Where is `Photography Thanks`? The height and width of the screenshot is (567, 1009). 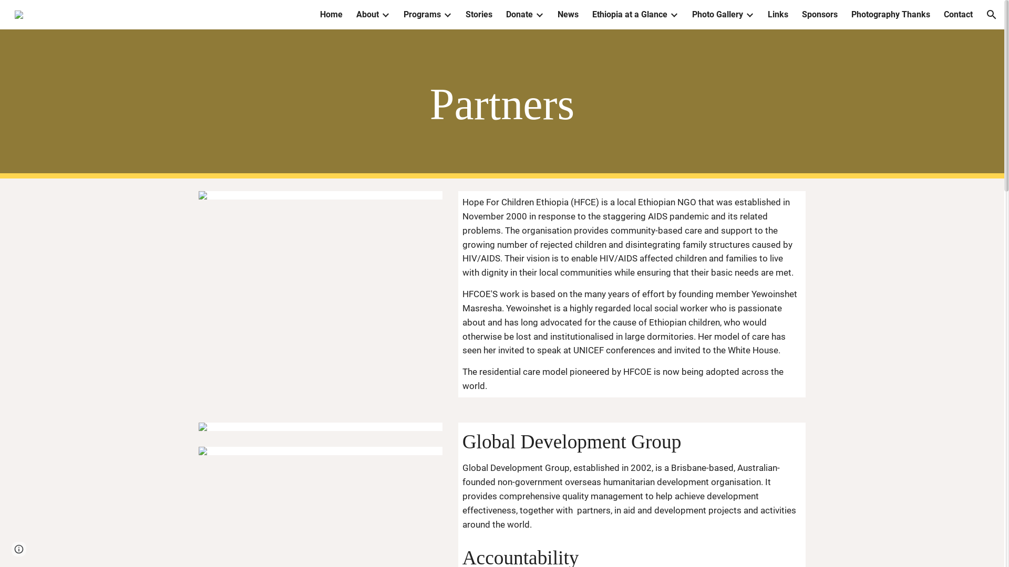
Photography Thanks is located at coordinates (891, 15).